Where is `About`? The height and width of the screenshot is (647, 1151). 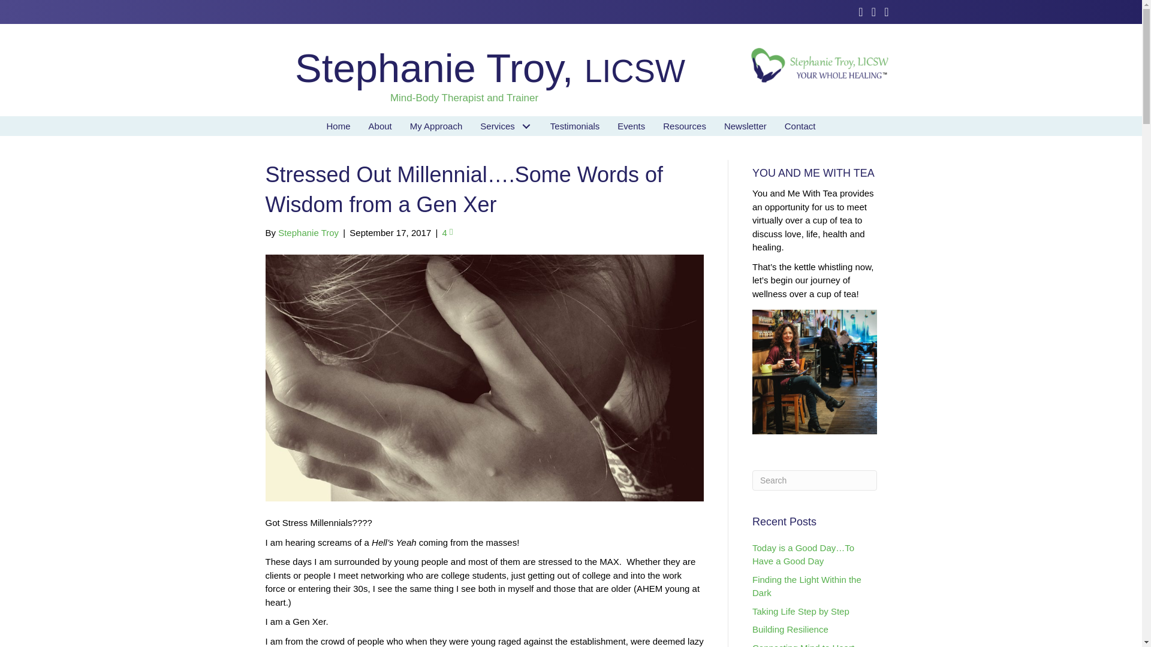
About is located at coordinates (380, 126).